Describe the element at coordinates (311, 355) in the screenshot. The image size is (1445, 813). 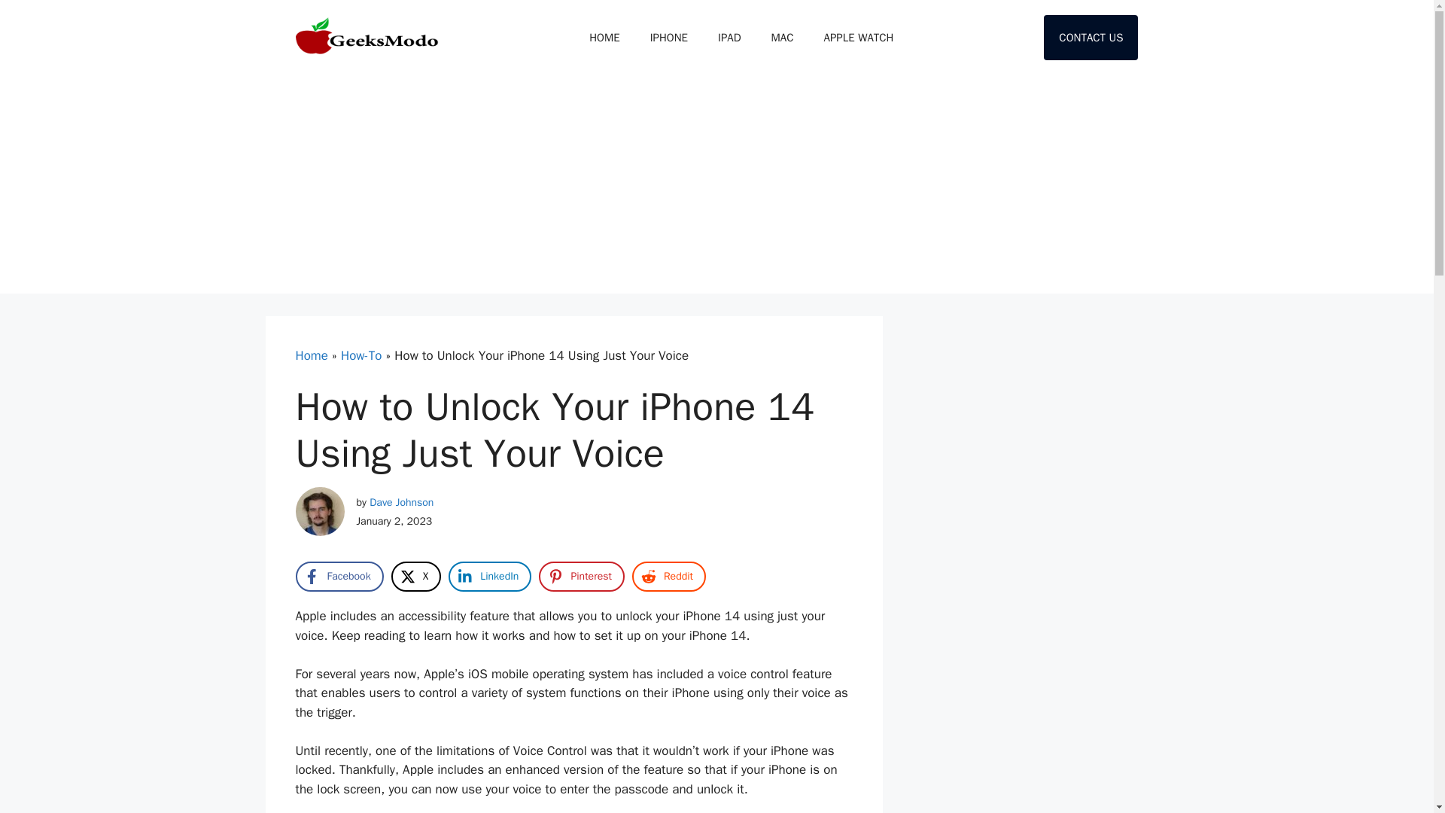
I see `Home` at that location.